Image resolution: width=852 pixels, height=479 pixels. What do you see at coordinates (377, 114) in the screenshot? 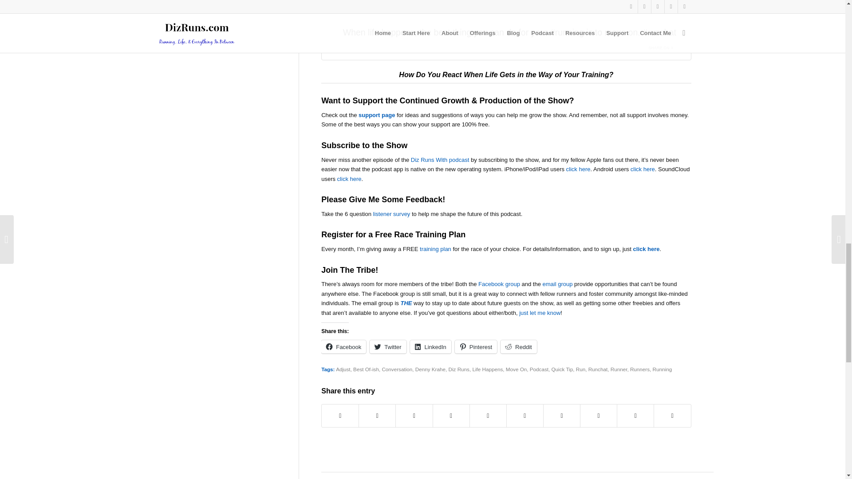
I see `support page` at bounding box center [377, 114].